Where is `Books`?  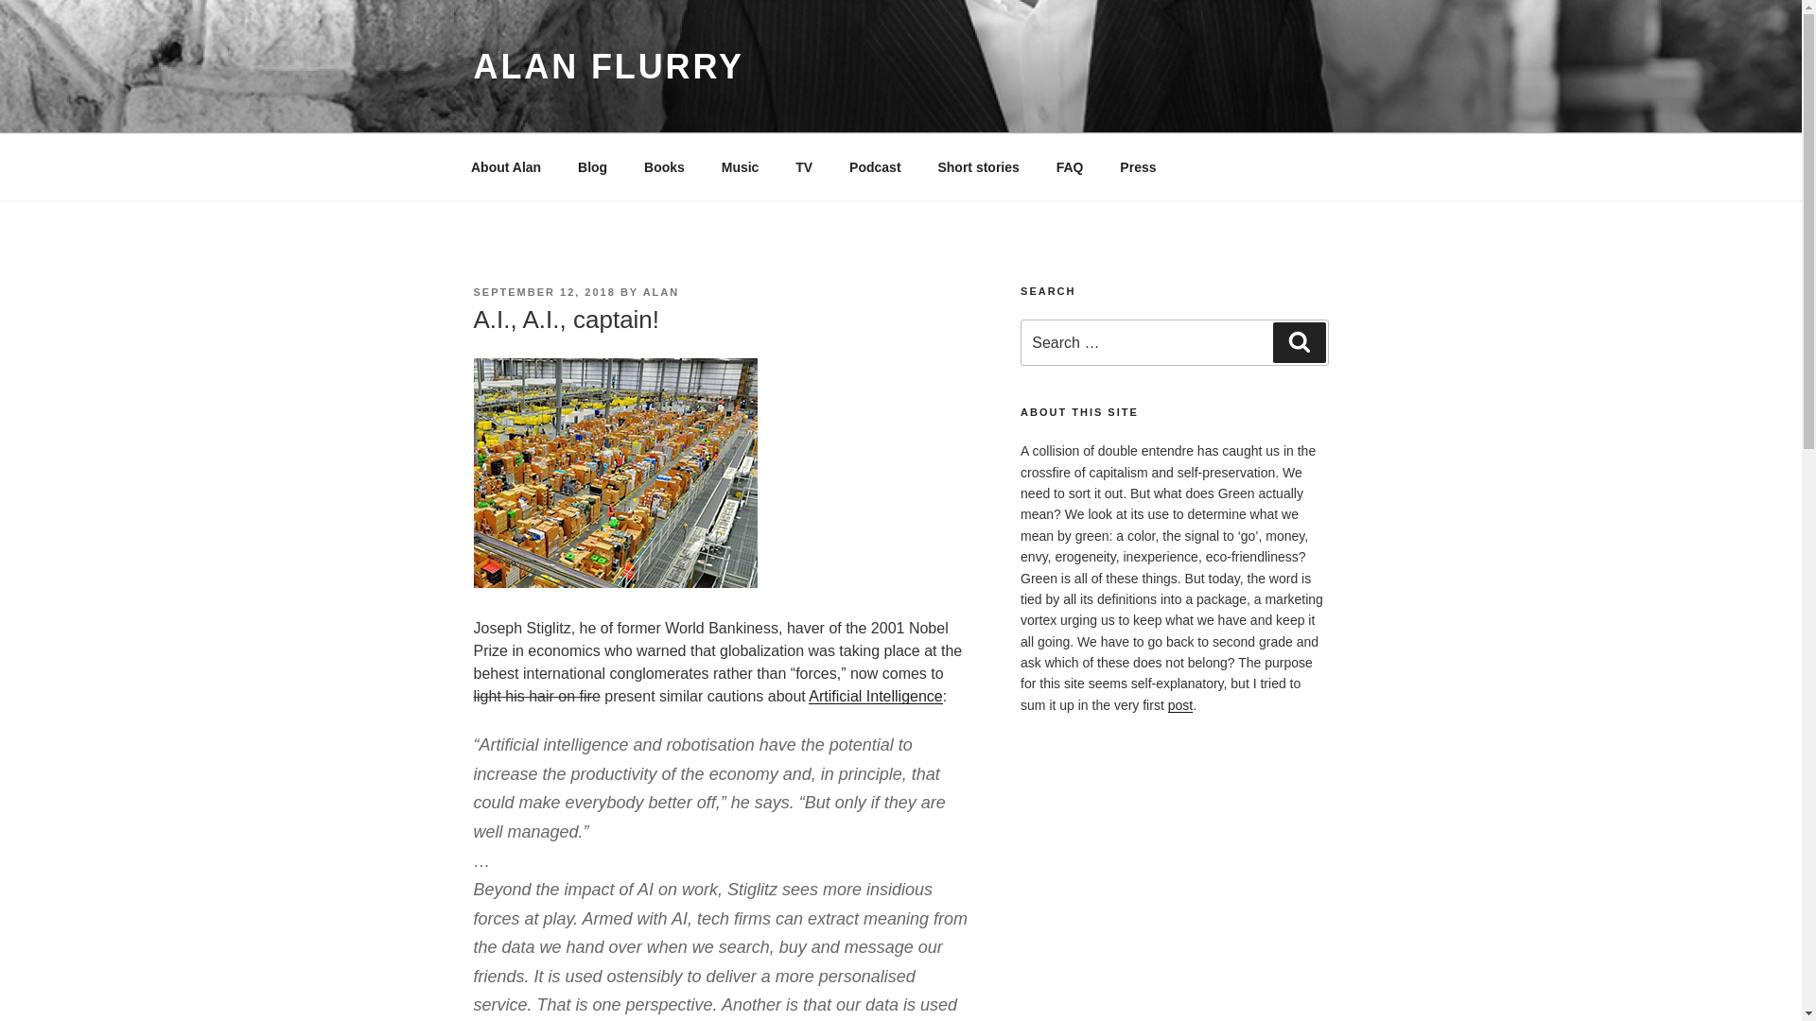 Books is located at coordinates (664, 166).